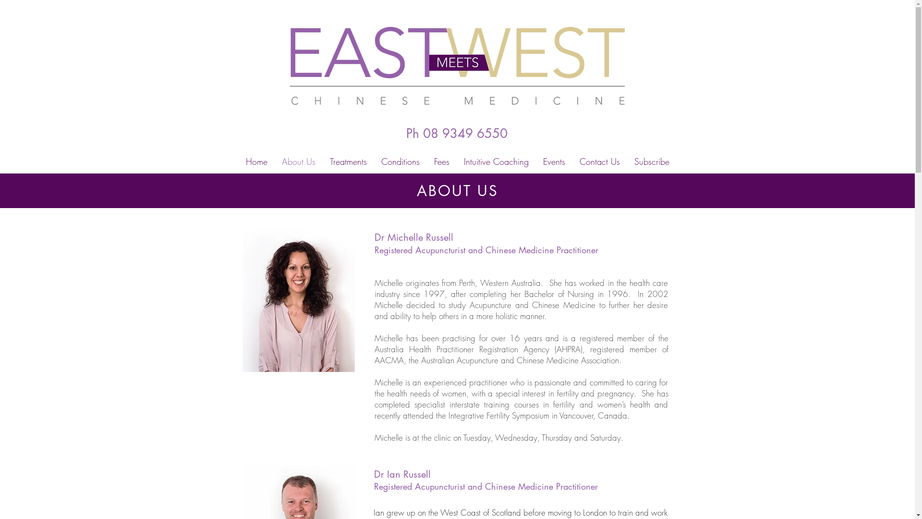 The width and height of the screenshot is (922, 519). I want to click on Subscribe, so click(652, 161).